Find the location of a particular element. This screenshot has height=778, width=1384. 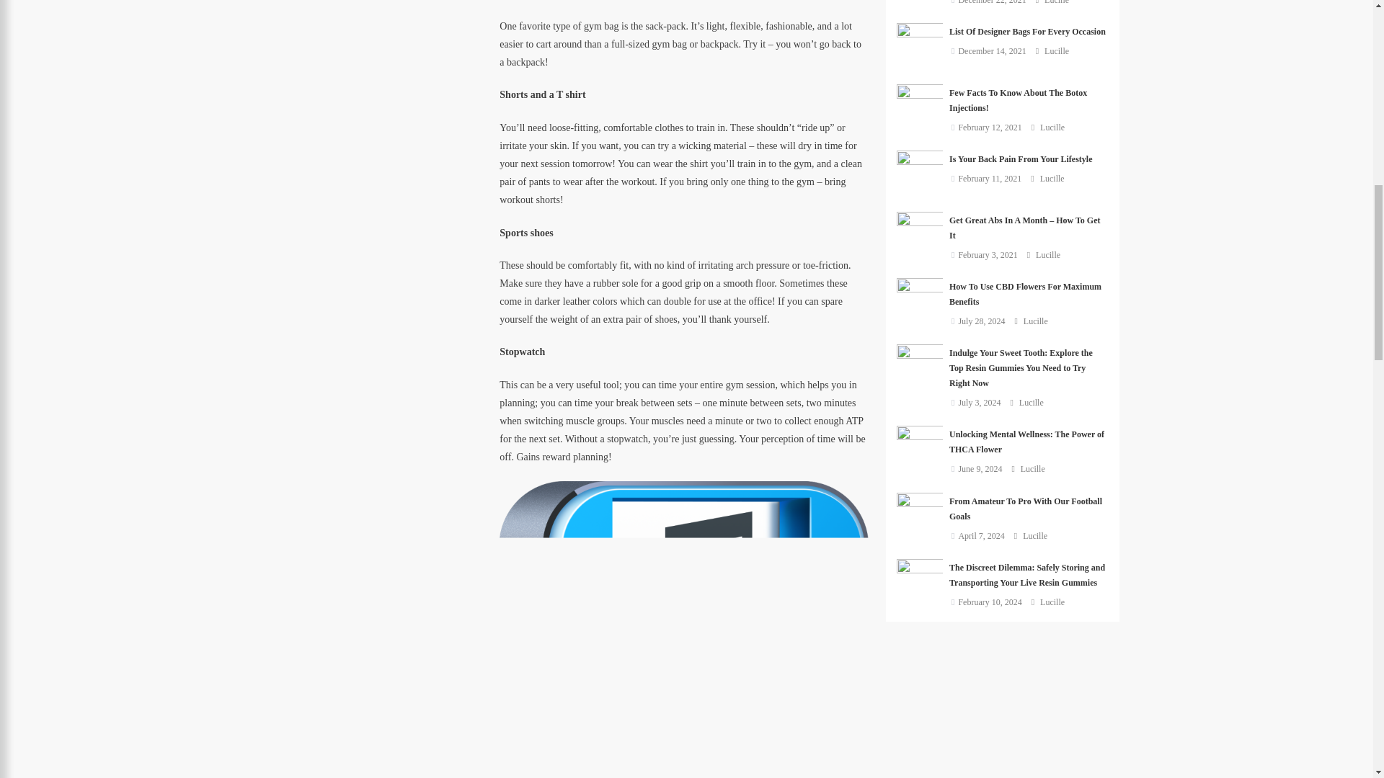

Few Facts To Know About The Botox Injections! is located at coordinates (920, 107).